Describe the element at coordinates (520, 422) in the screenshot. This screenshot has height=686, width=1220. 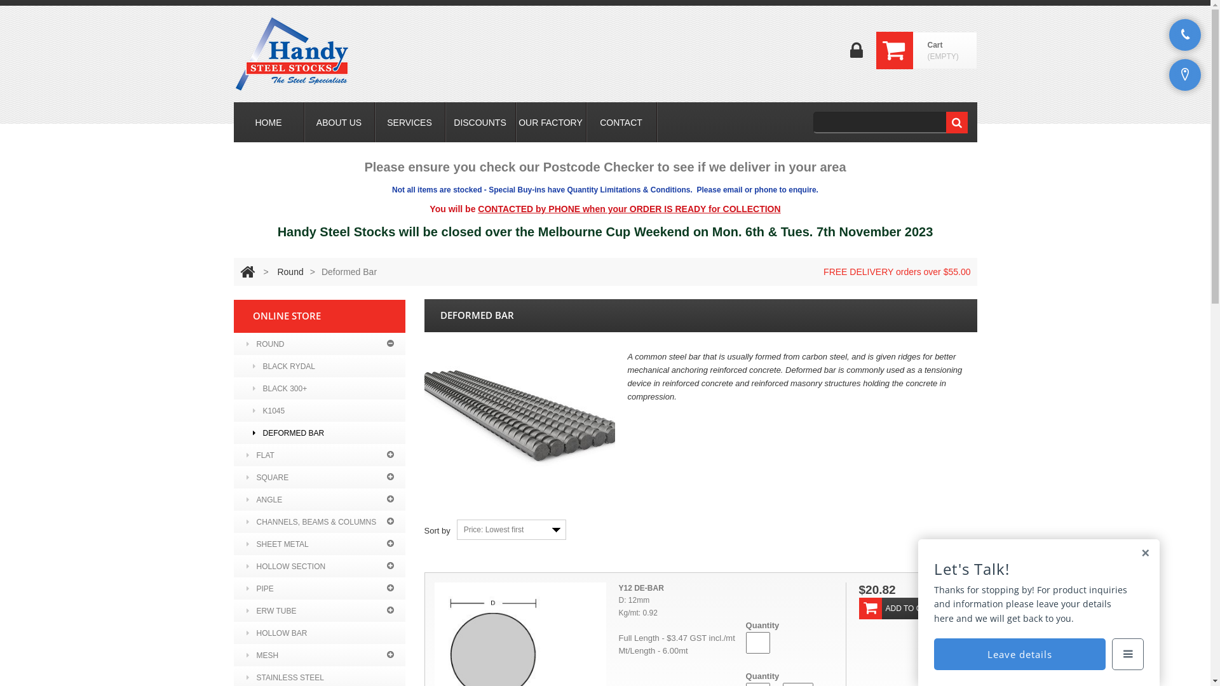
I see `Deformed Bar` at that location.